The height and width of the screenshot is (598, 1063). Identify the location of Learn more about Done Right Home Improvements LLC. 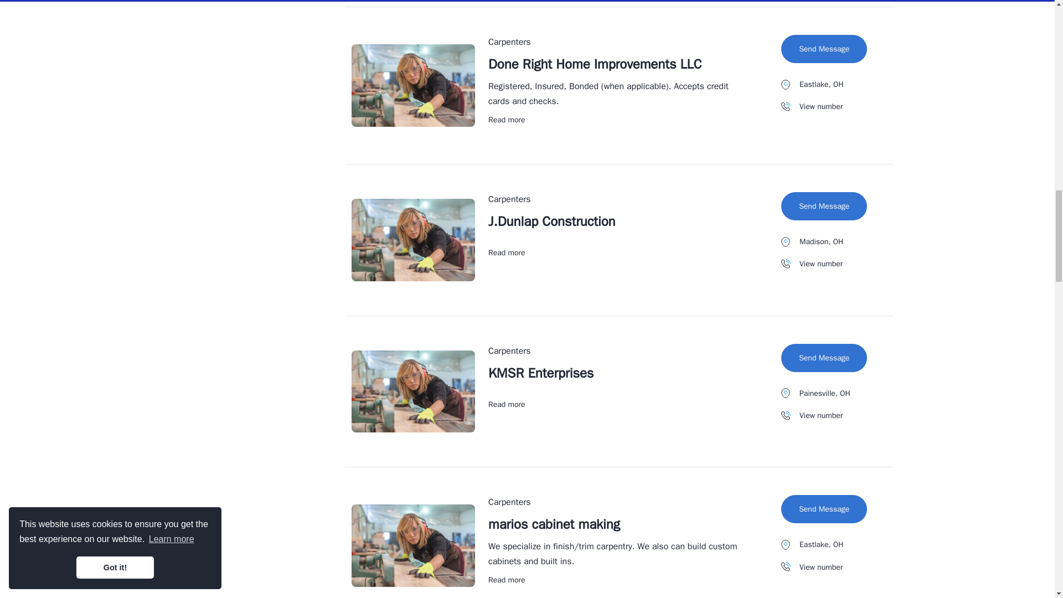
(506, 120).